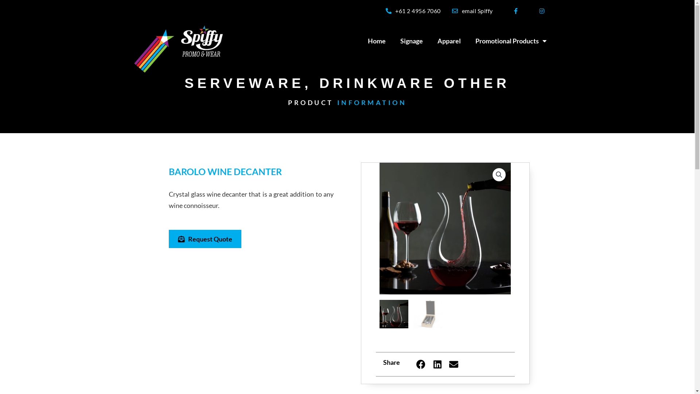 This screenshot has height=394, width=700. Describe the element at coordinates (511, 41) in the screenshot. I see `Promotional Products` at that location.